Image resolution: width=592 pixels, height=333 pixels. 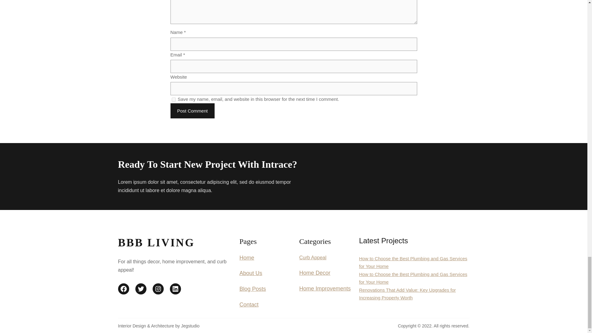 I want to click on About Us, so click(x=250, y=273).